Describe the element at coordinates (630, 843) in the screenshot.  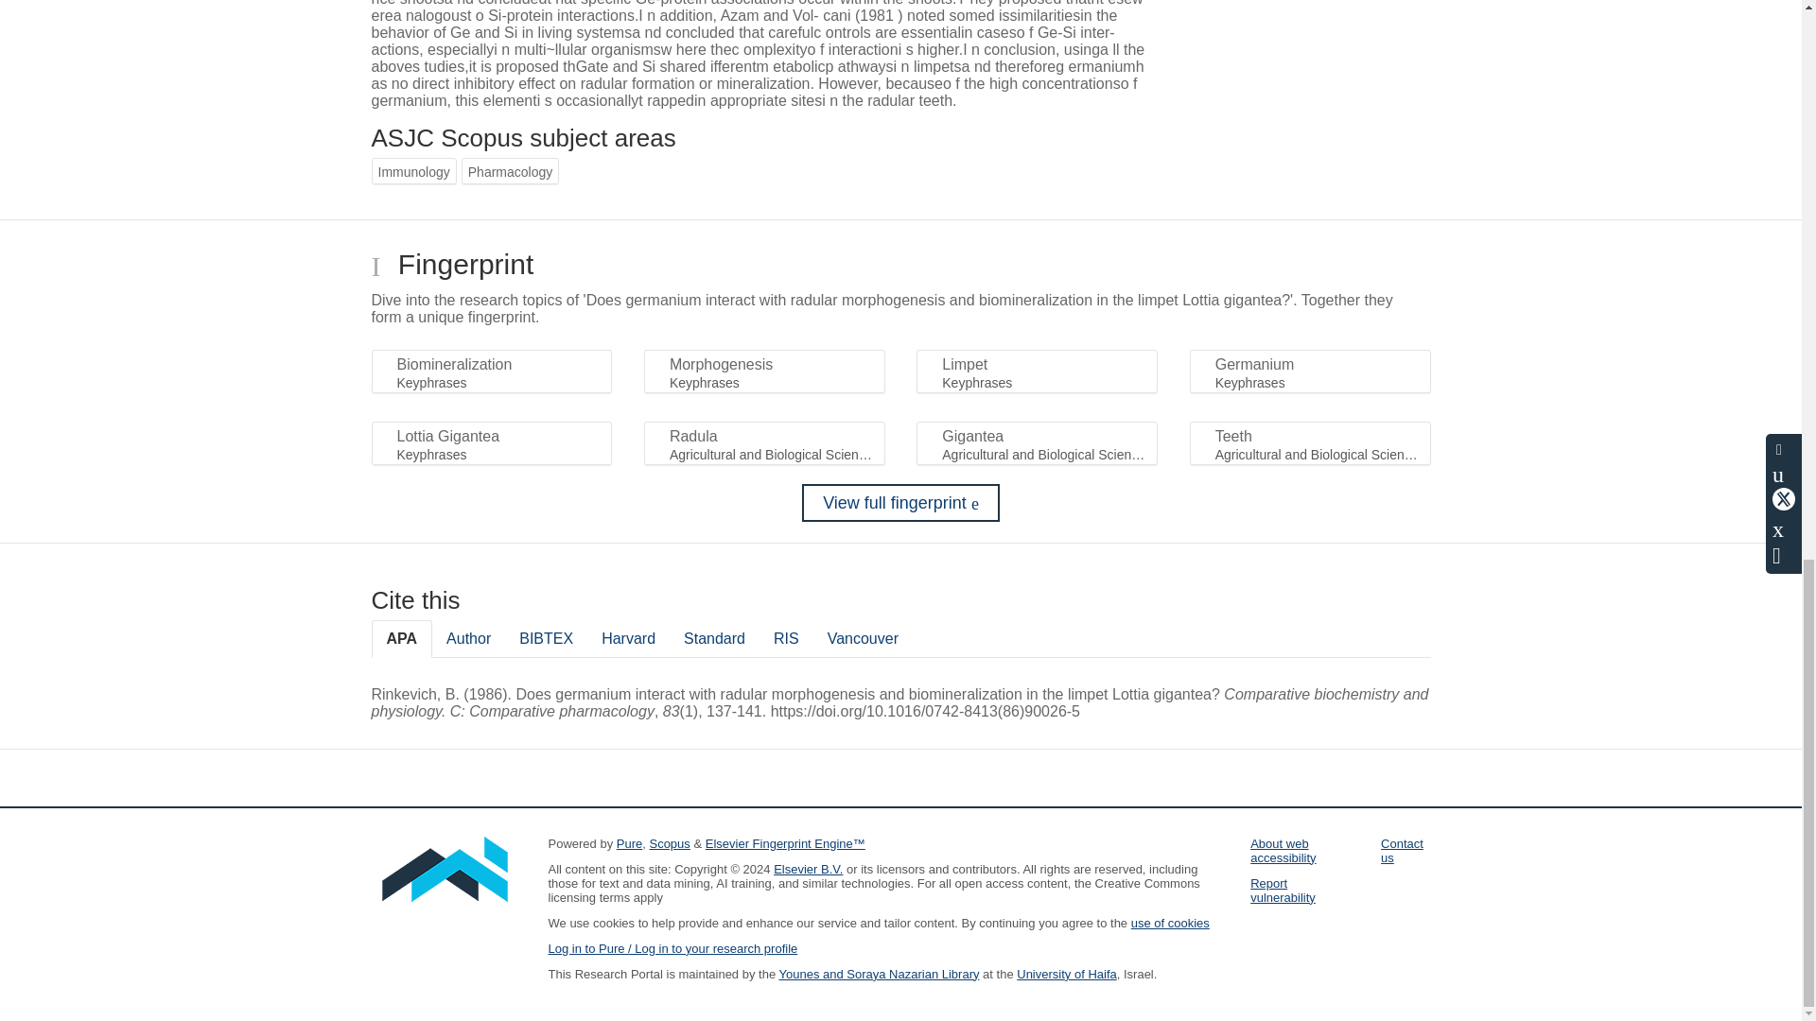
I see `Pure` at that location.